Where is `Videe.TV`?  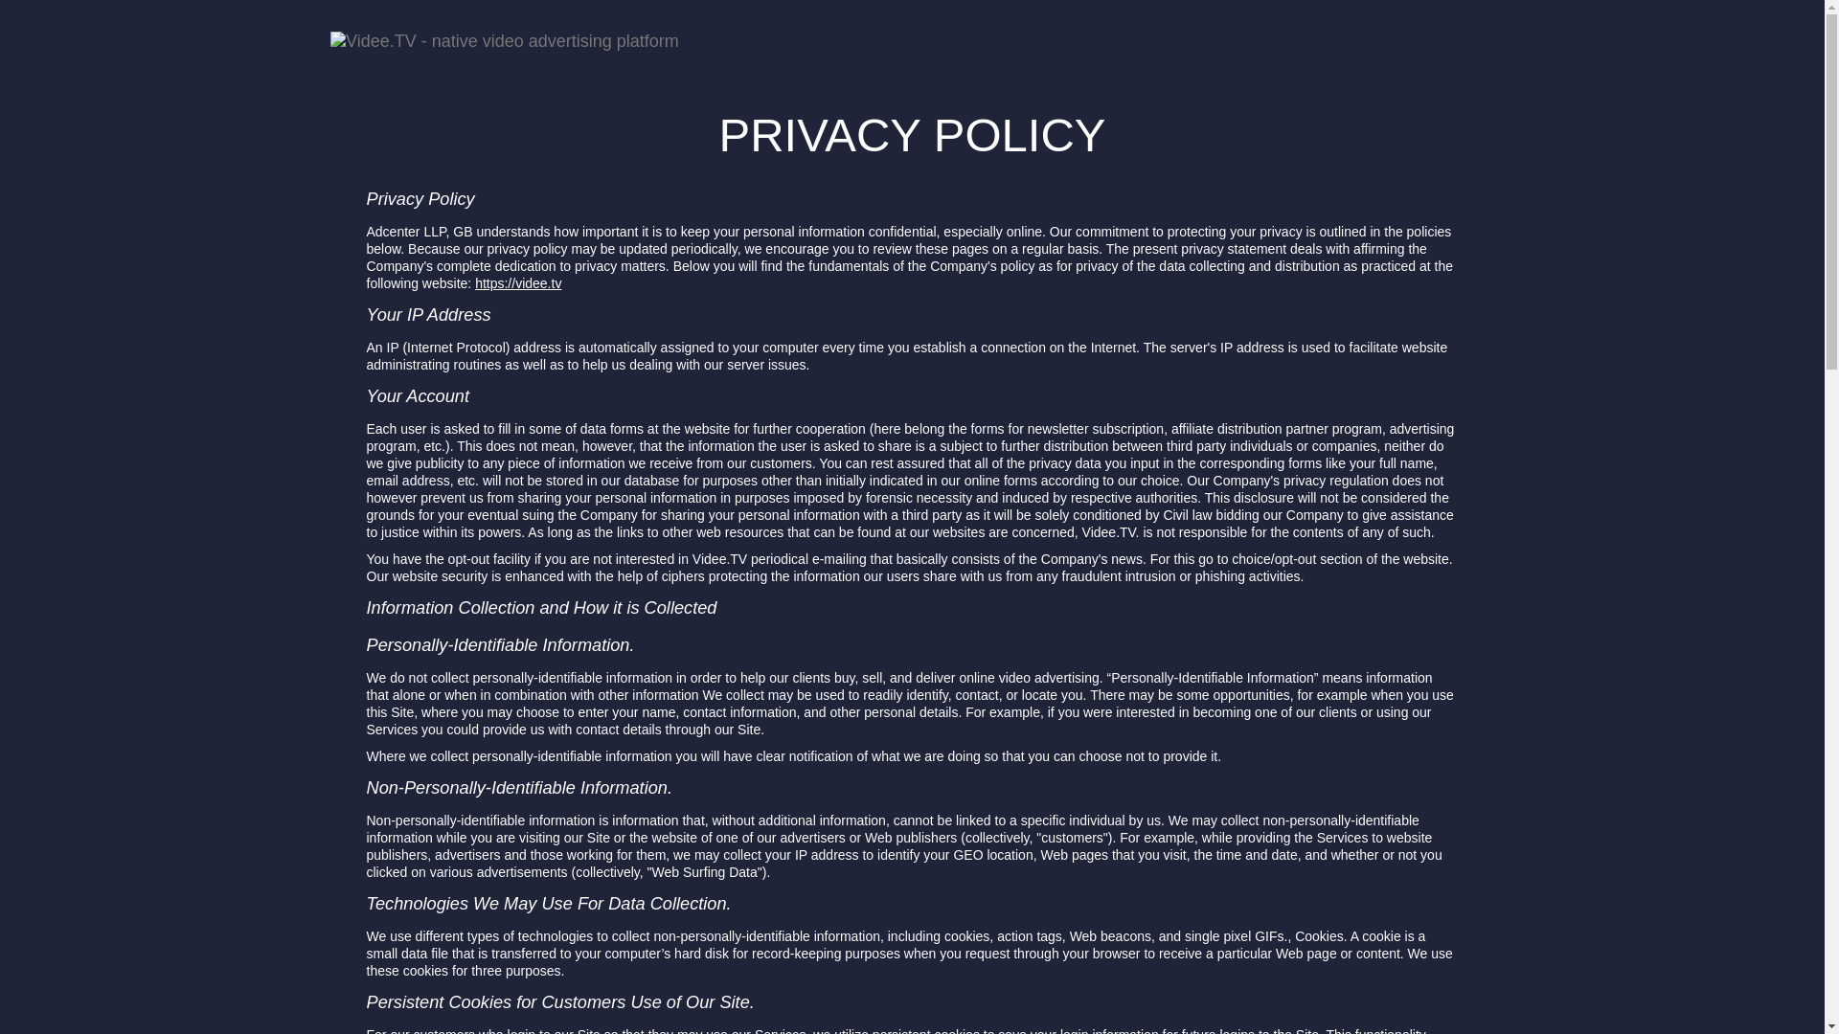 Videe.TV is located at coordinates (504, 23).